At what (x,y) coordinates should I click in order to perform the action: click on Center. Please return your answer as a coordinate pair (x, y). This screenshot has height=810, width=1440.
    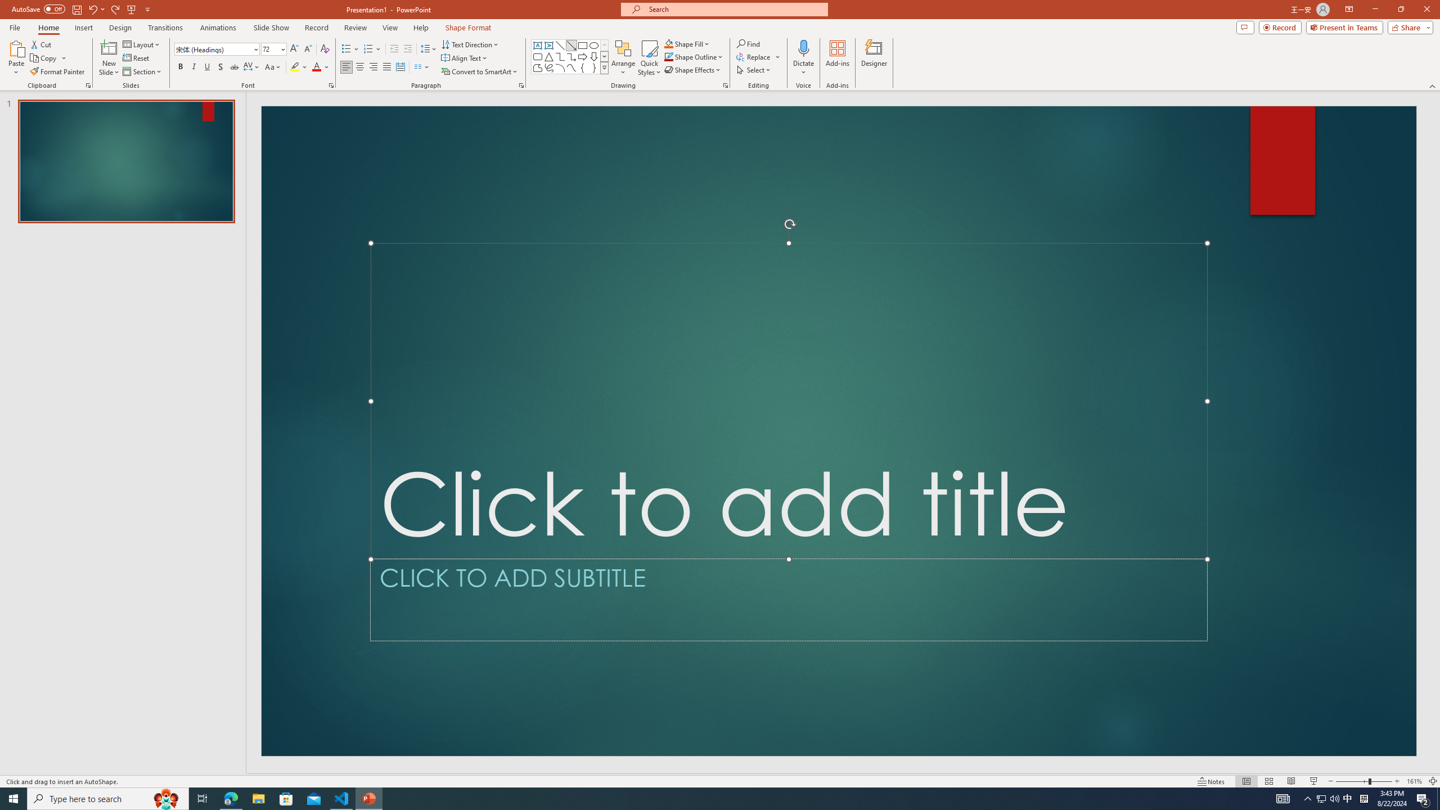
    Looking at the image, I should click on (360, 67).